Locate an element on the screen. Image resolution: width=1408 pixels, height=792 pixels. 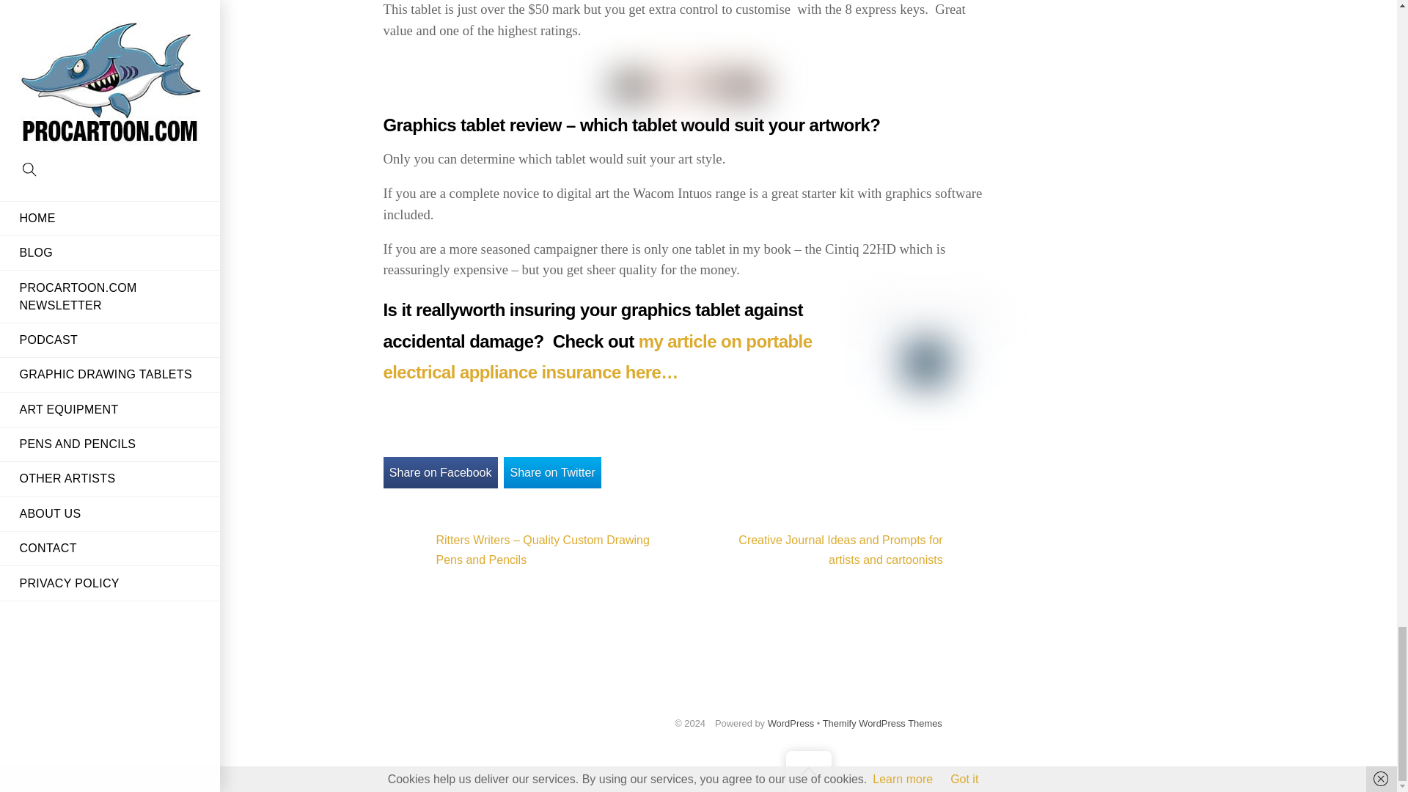
Share on Twitter is located at coordinates (552, 472).